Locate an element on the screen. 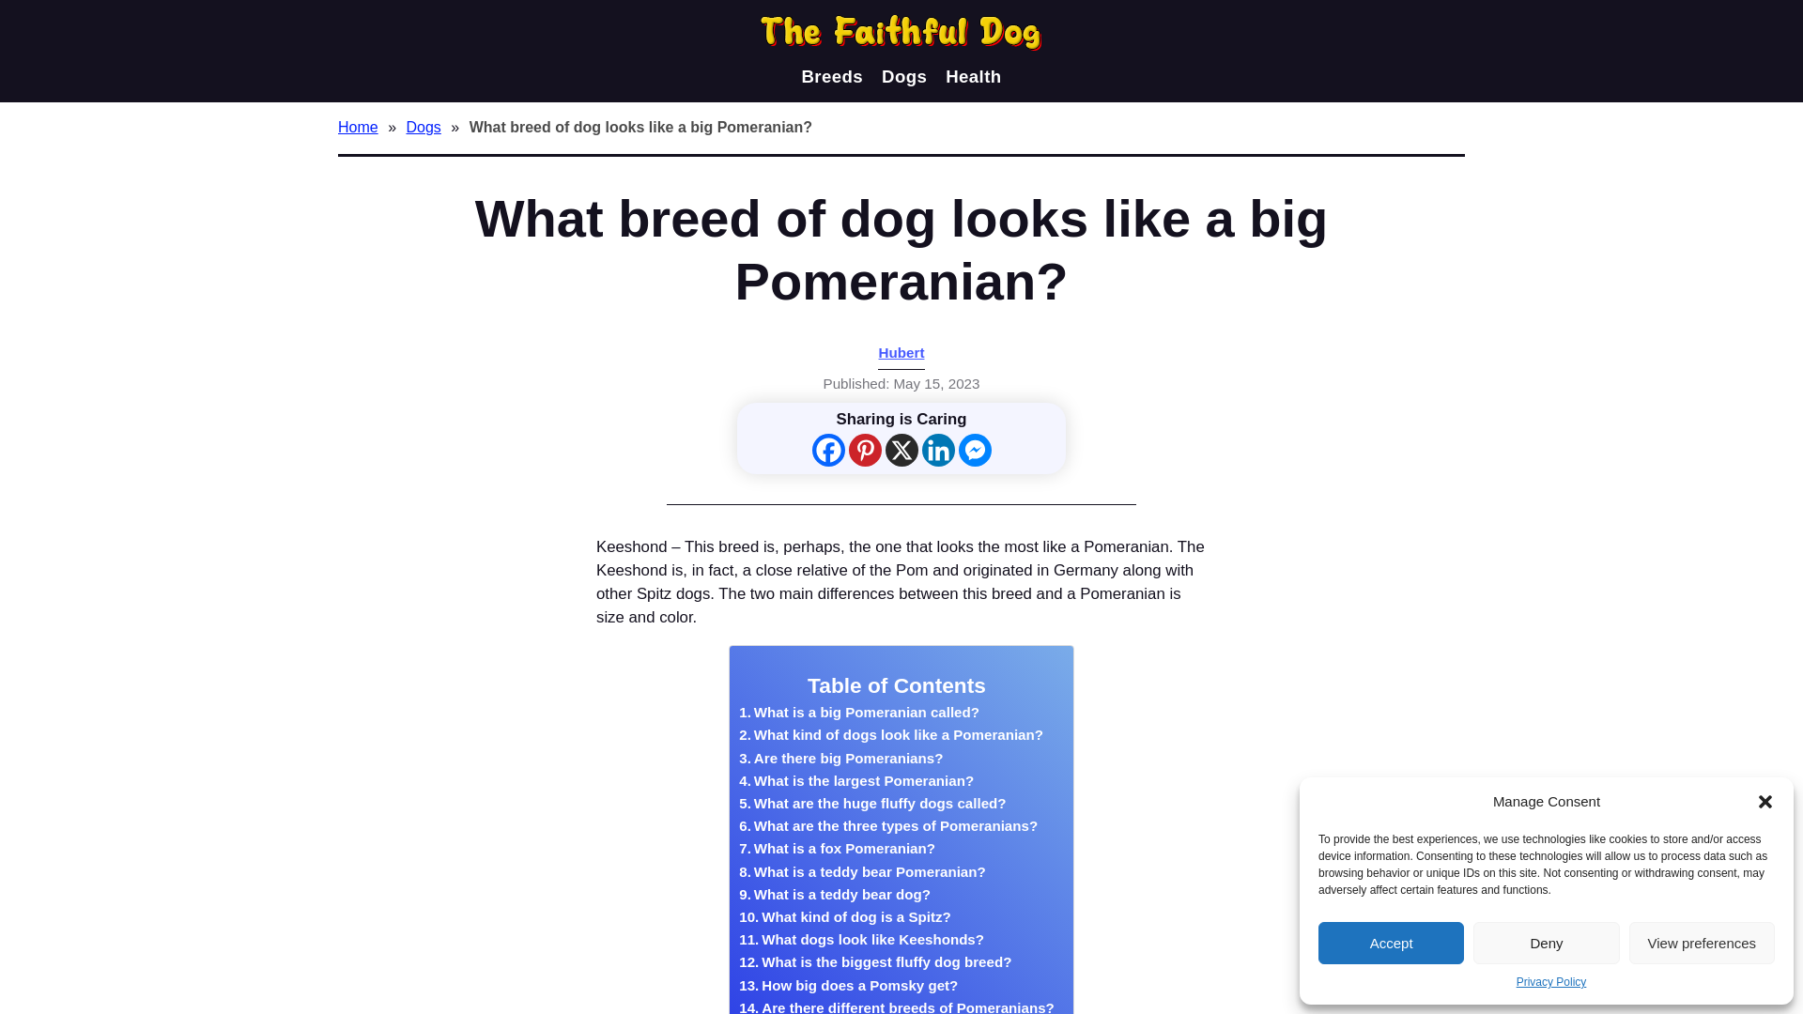 The image size is (1803, 1014). Linkedin is located at coordinates (938, 450).